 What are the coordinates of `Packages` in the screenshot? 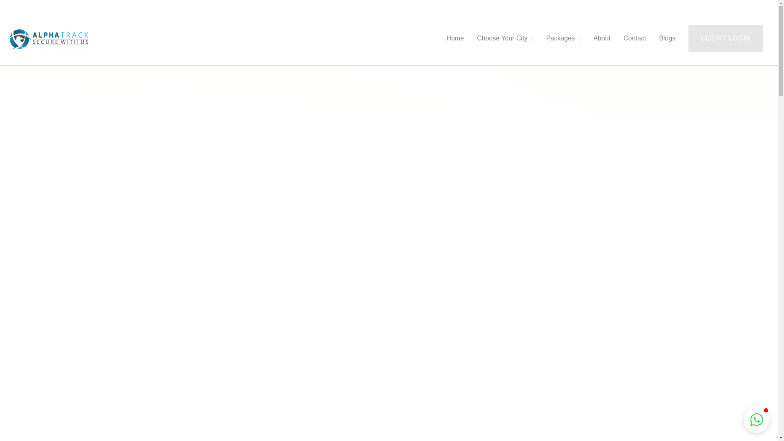 It's located at (563, 38).